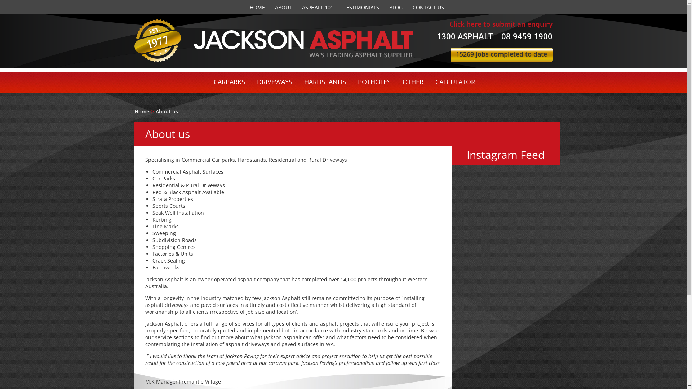 The height and width of the screenshot is (389, 692). I want to click on HOME, so click(257, 7).